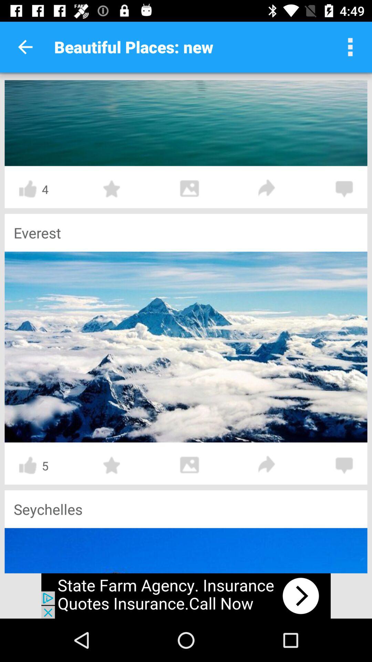 The width and height of the screenshot is (372, 662). I want to click on add to favorites, so click(112, 189).